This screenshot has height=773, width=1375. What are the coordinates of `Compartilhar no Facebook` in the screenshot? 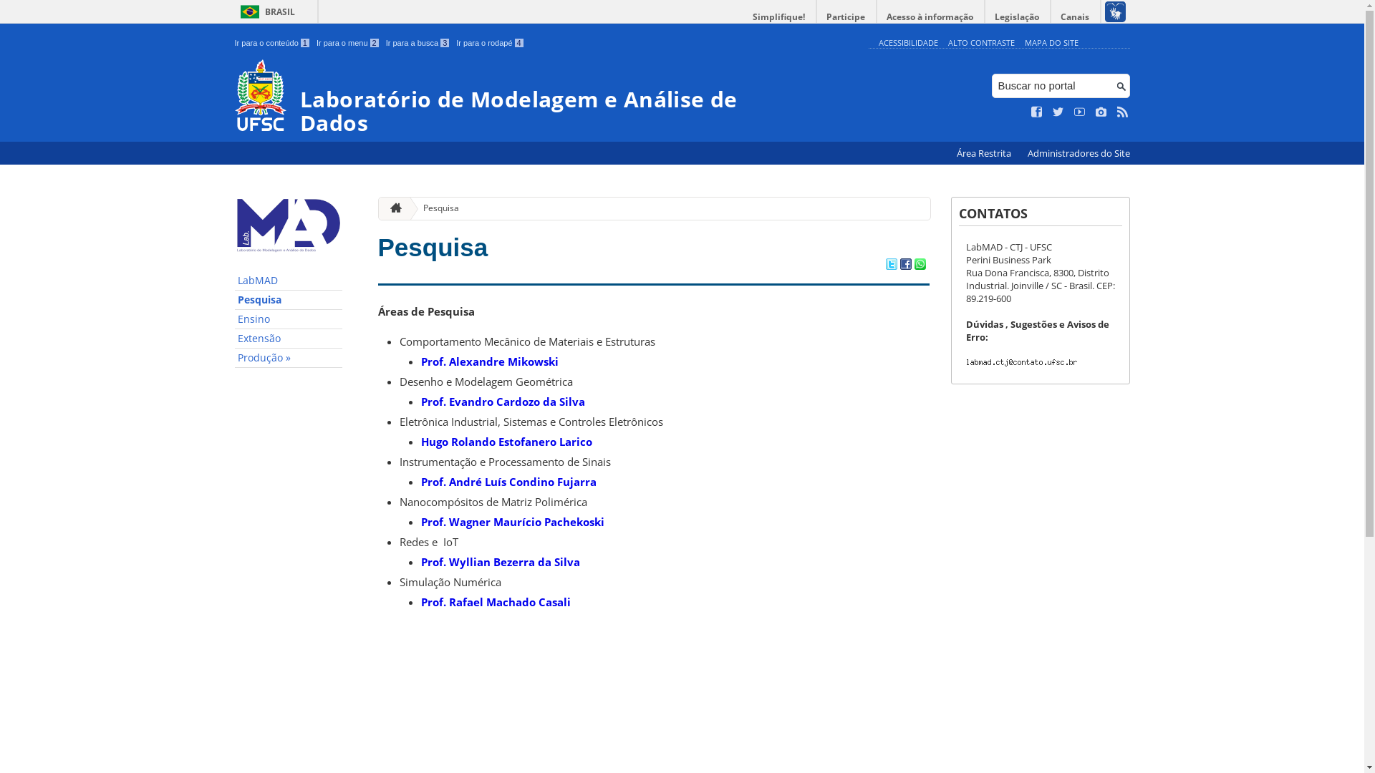 It's located at (905, 266).